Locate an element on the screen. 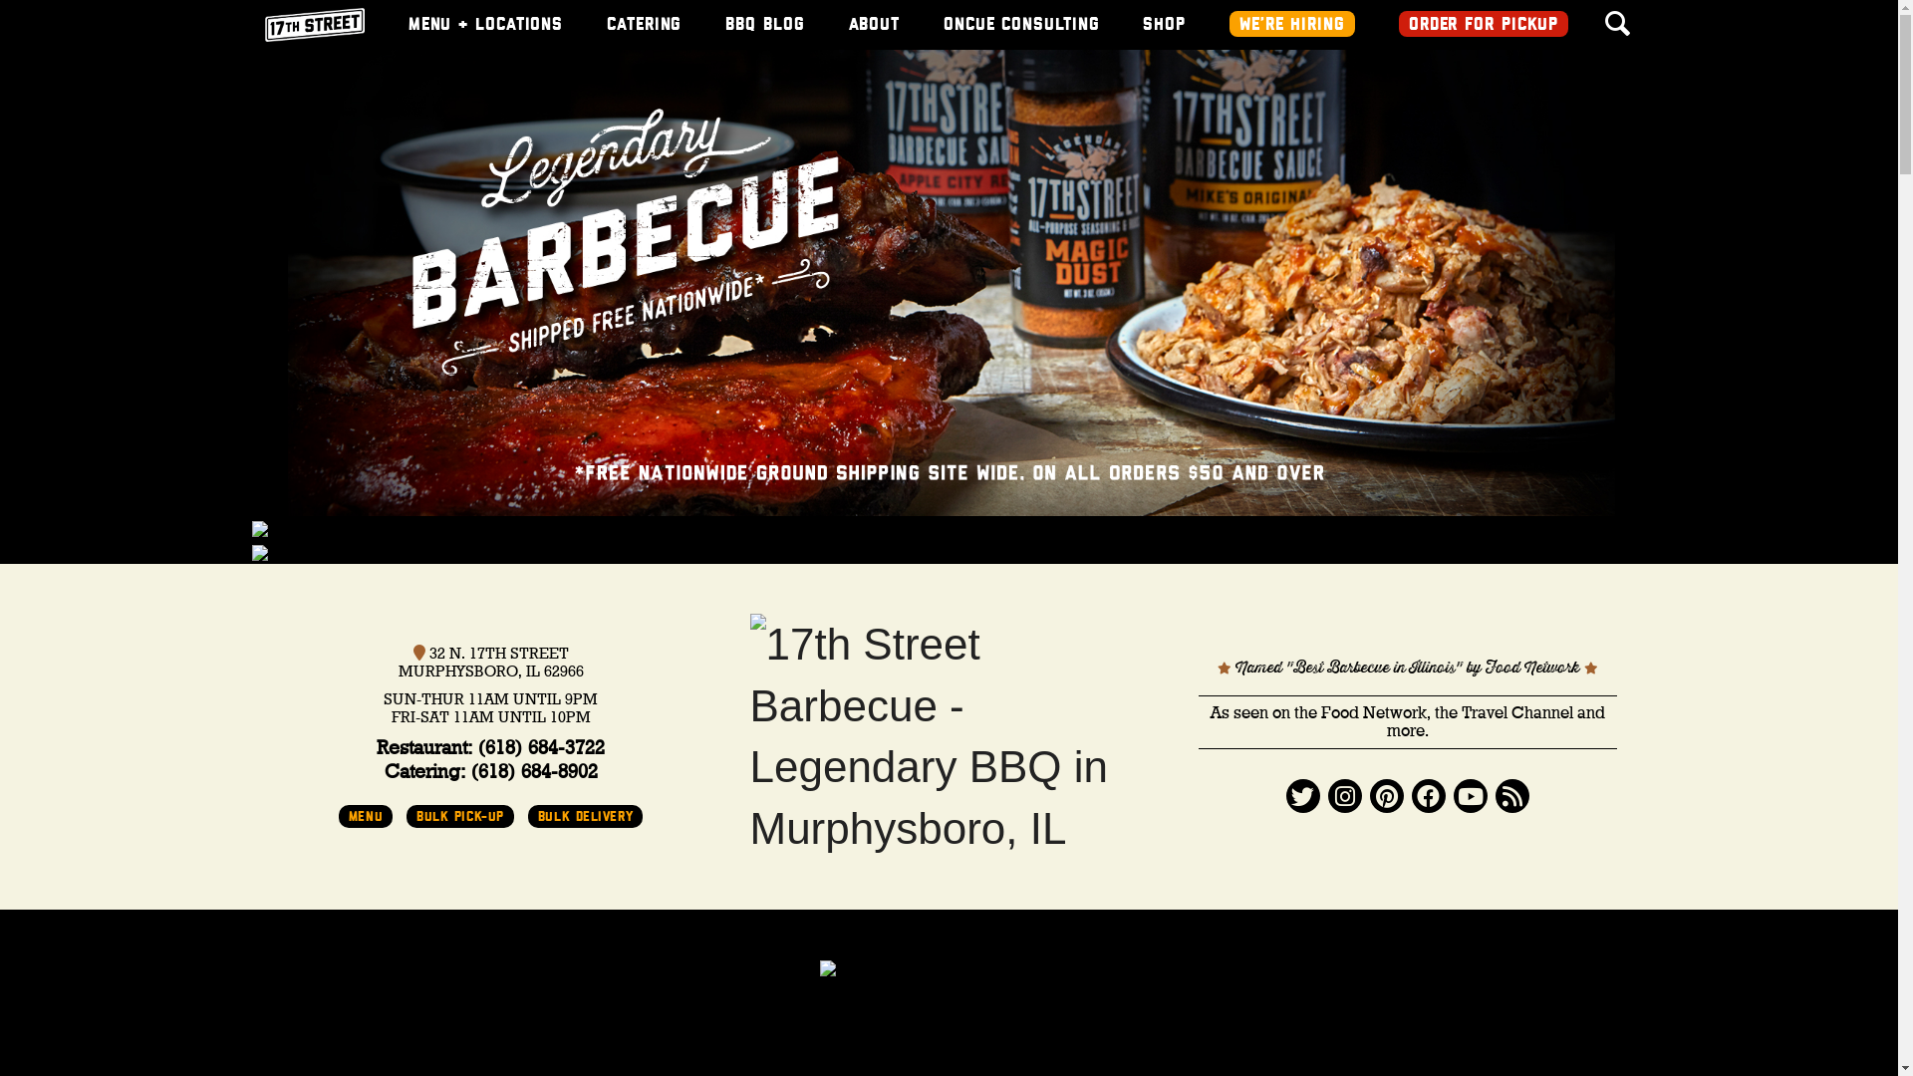  MENU + LOCATIONS is located at coordinates (486, 25).